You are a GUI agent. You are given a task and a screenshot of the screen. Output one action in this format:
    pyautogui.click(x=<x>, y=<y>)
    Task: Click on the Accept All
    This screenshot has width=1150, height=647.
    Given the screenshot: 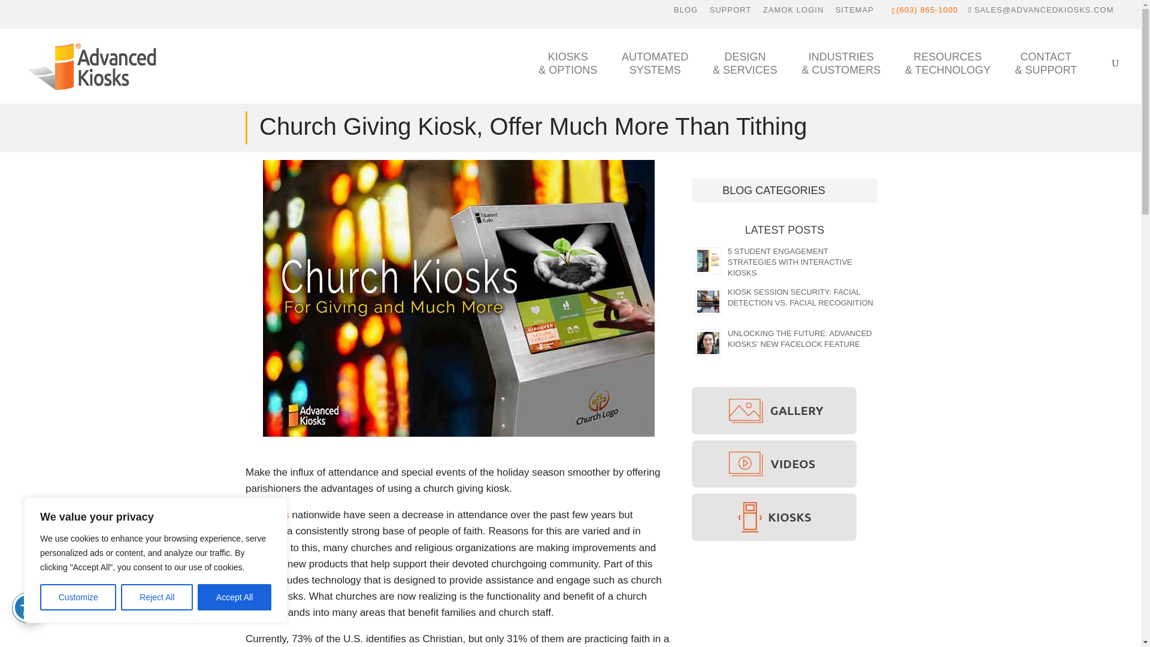 What is the action you would take?
    pyautogui.click(x=731, y=13)
    